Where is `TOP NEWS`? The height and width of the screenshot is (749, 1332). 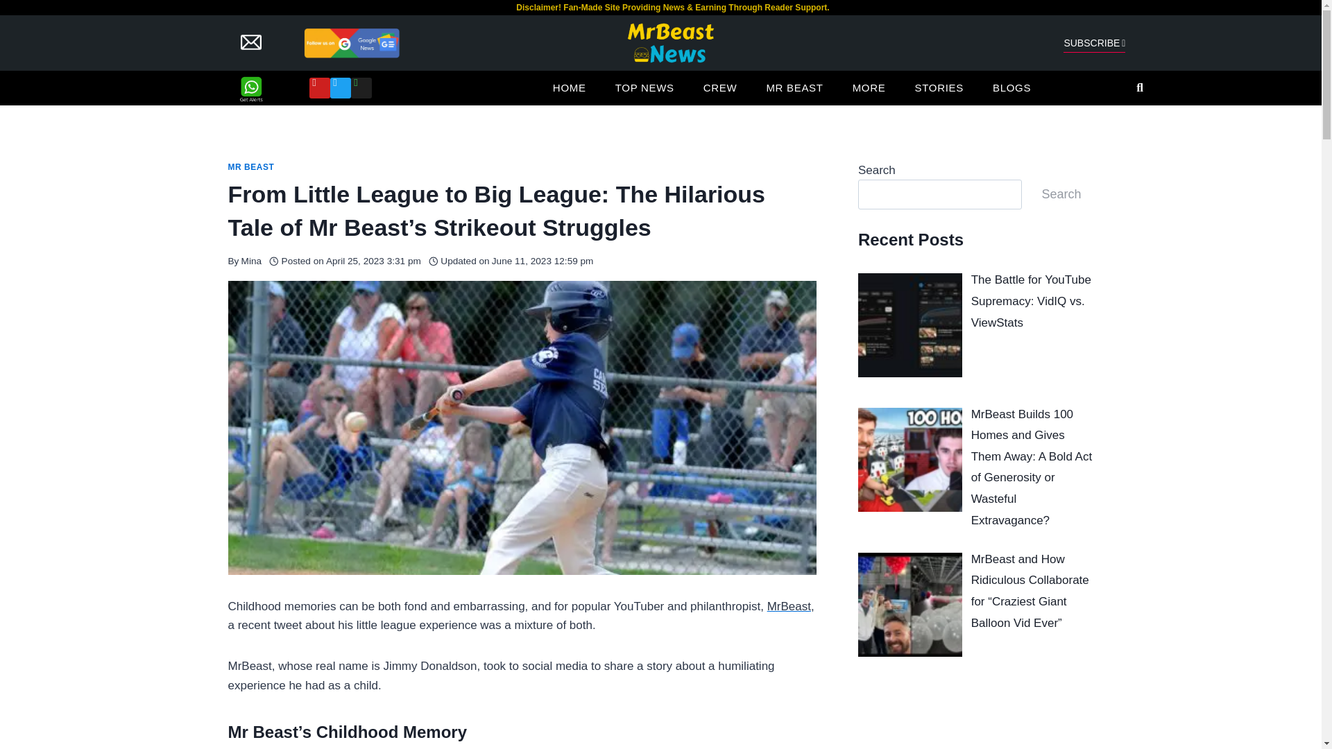
TOP NEWS is located at coordinates (644, 87).